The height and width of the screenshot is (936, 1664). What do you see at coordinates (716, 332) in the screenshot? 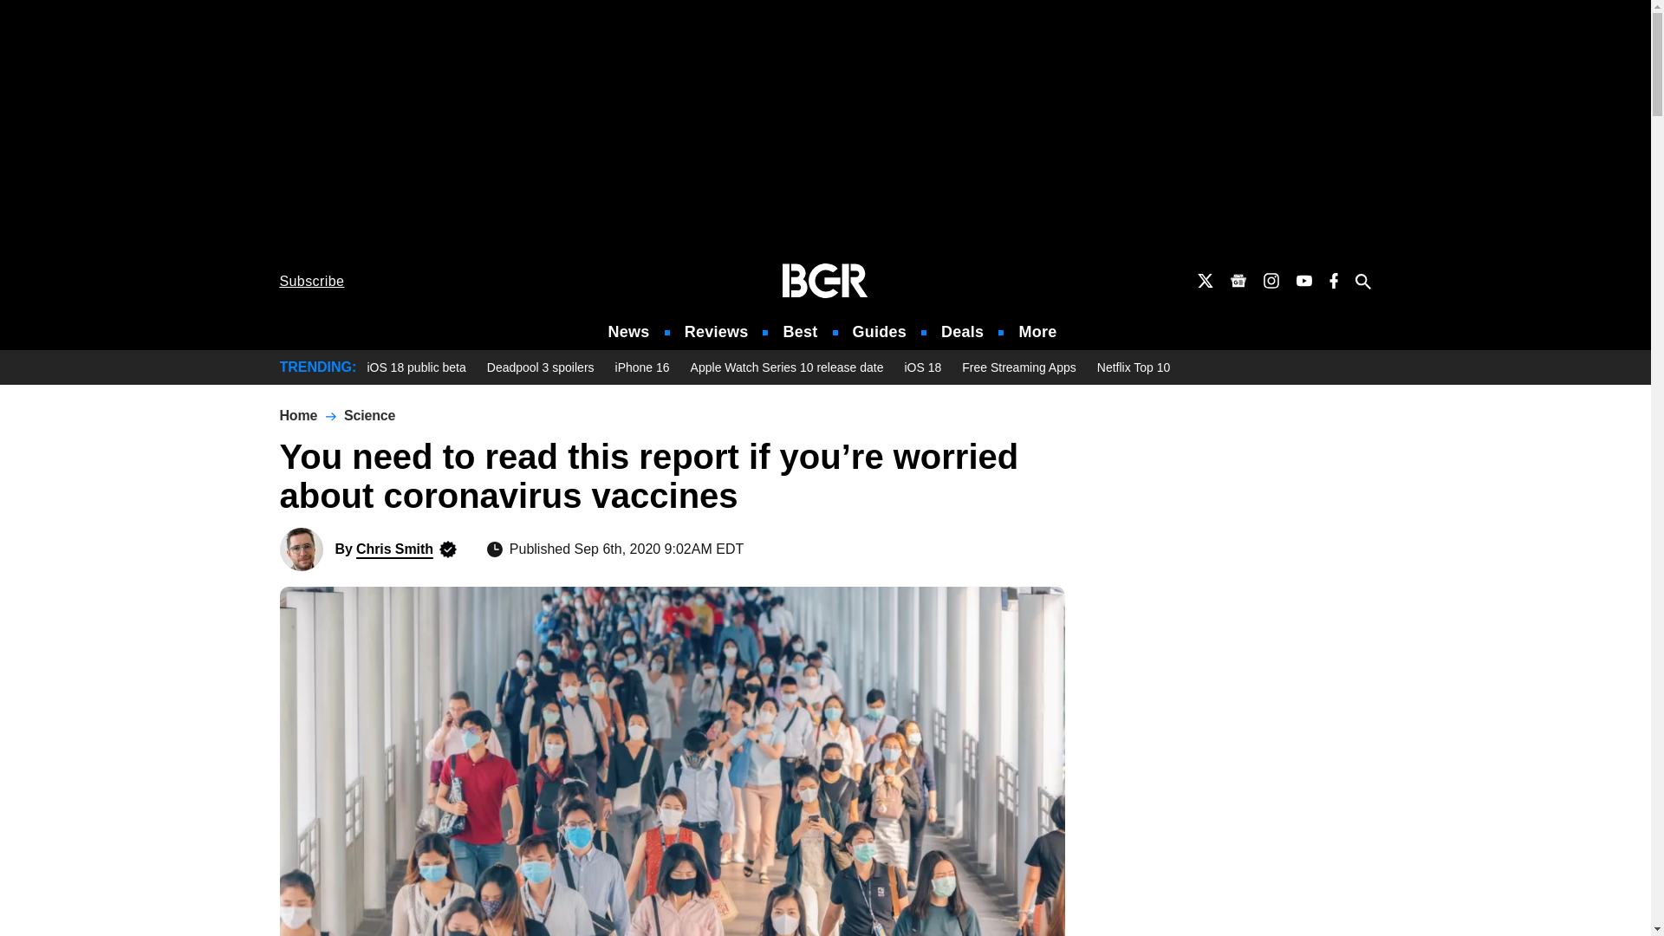
I see `Reviews` at bounding box center [716, 332].